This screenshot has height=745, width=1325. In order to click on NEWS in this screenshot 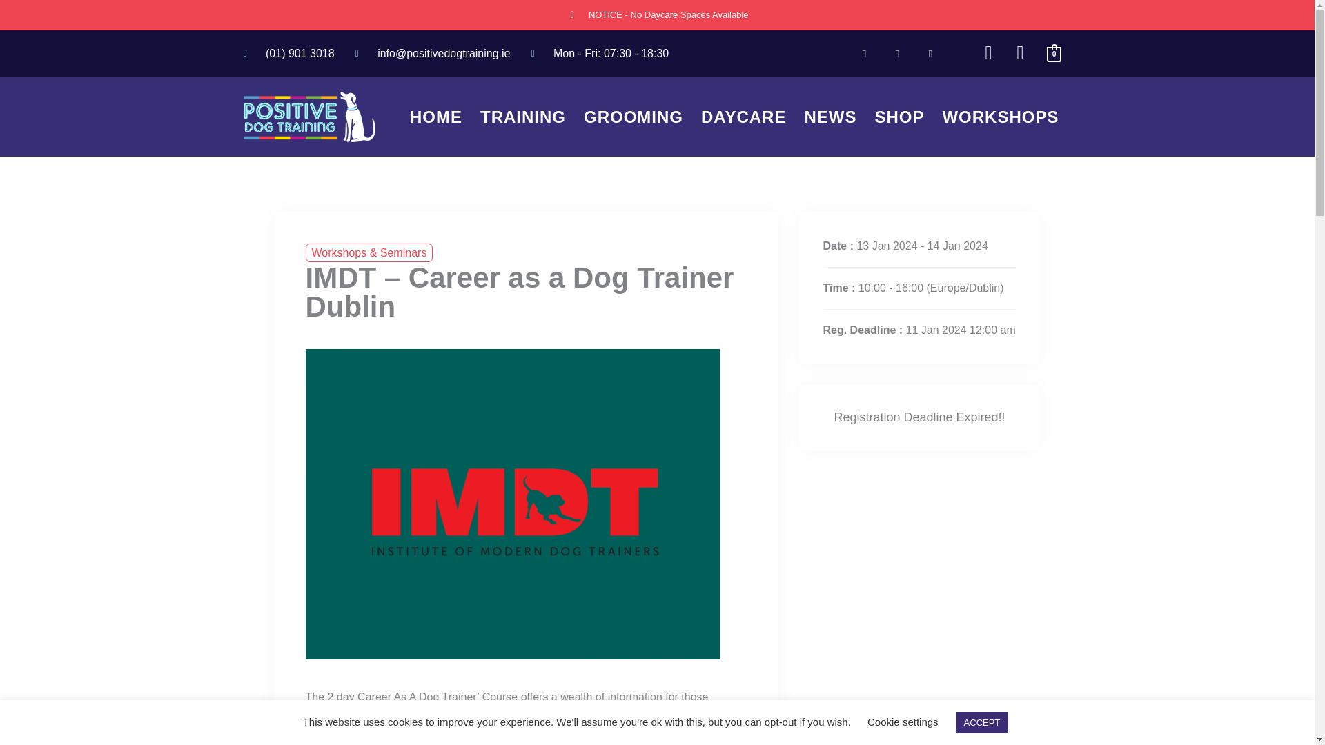, I will do `click(830, 117)`.